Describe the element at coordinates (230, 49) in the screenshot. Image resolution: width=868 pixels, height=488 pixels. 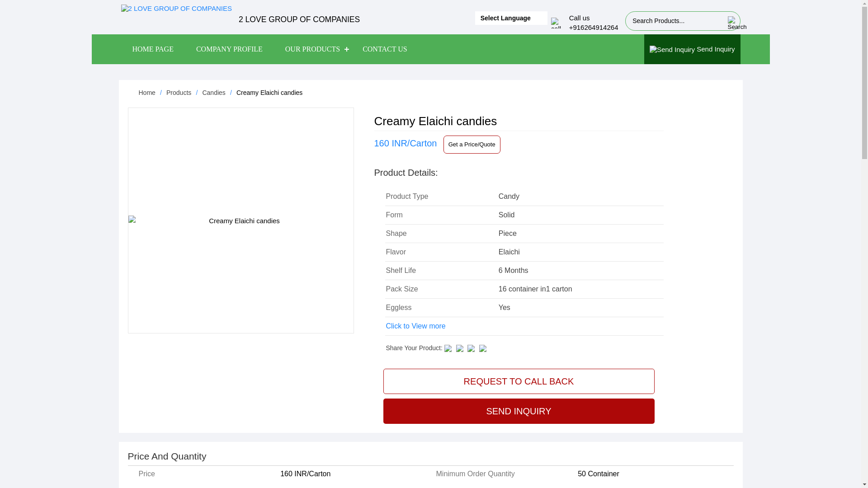
I see `COMPANY PROFILE` at that location.